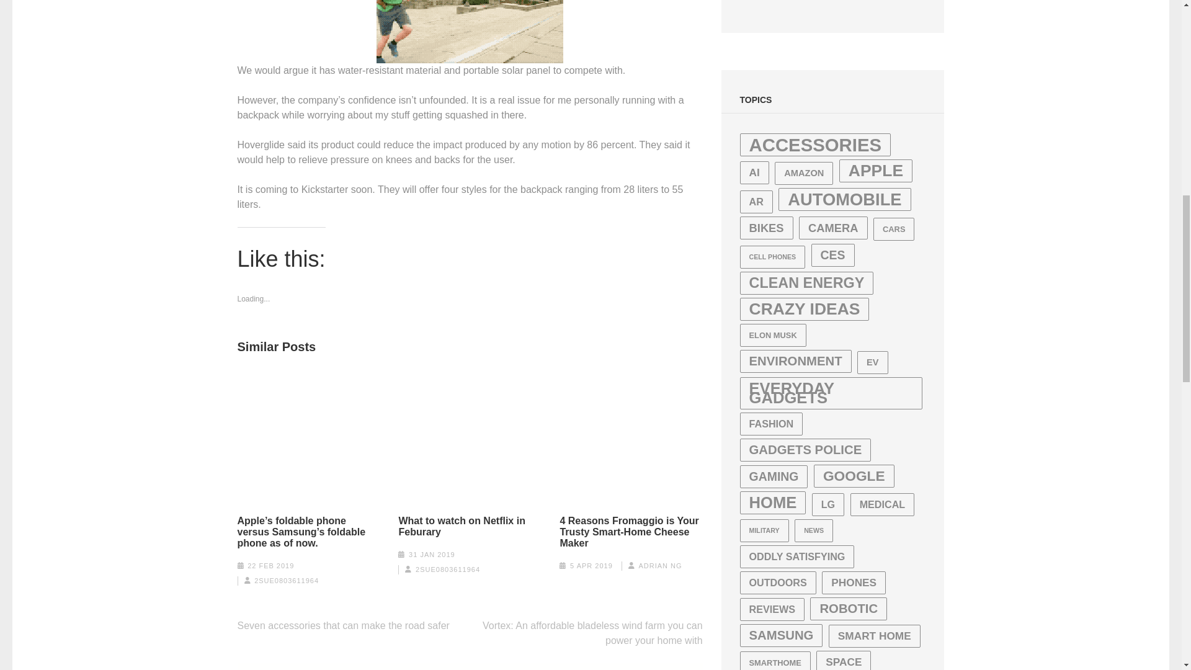 This screenshot has width=1191, height=670. Describe the element at coordinates (287, 580) in the screenshot. I see `2SUE0803611964` at that location.